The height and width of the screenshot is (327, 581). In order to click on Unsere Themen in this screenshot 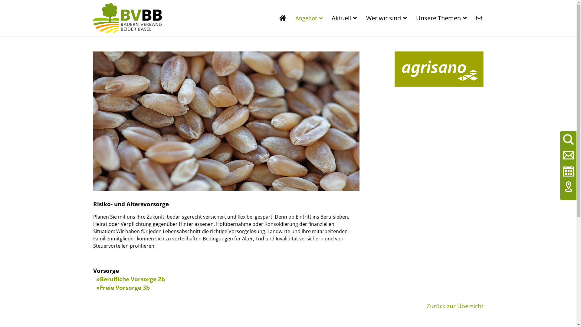, I will do `click(441, 18)`.